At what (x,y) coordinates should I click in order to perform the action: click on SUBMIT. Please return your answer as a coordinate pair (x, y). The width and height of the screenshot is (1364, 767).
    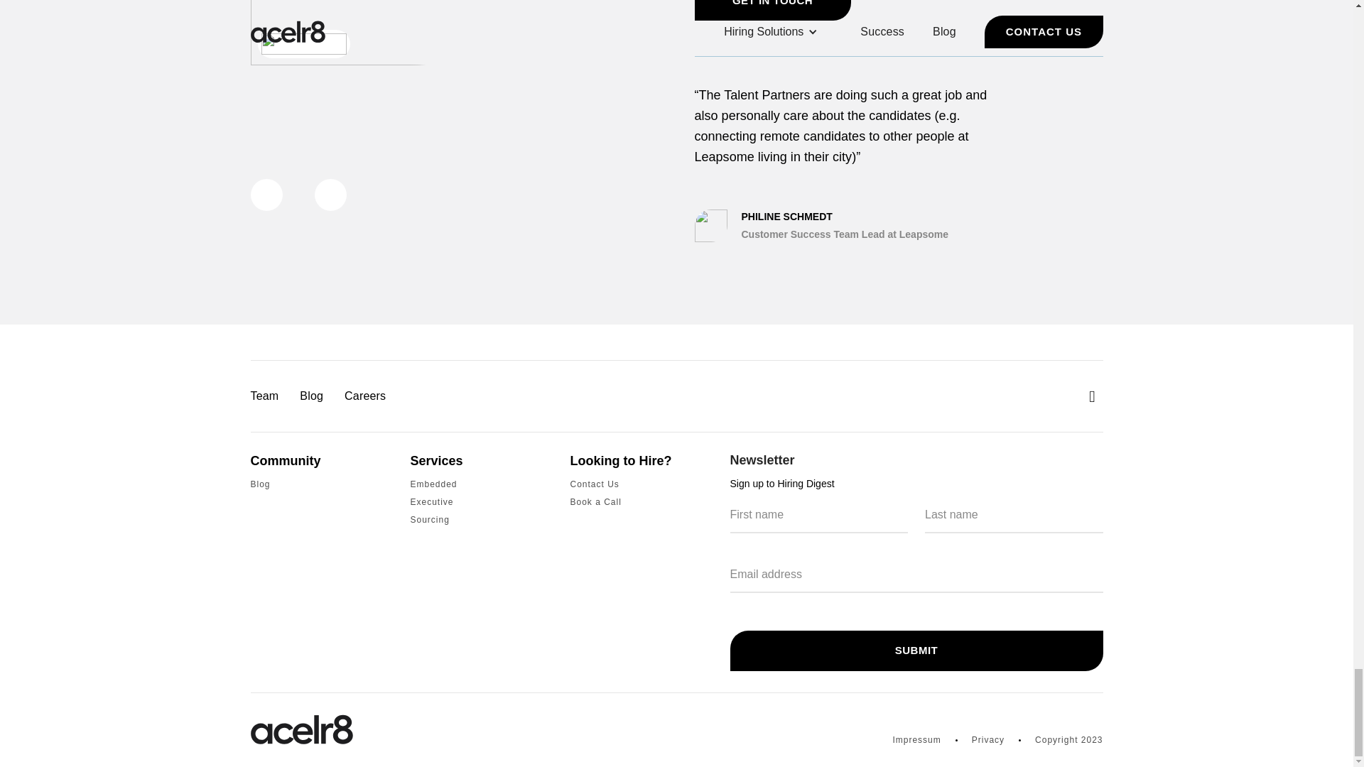
    Looking at the image, I should click on (916, 651).